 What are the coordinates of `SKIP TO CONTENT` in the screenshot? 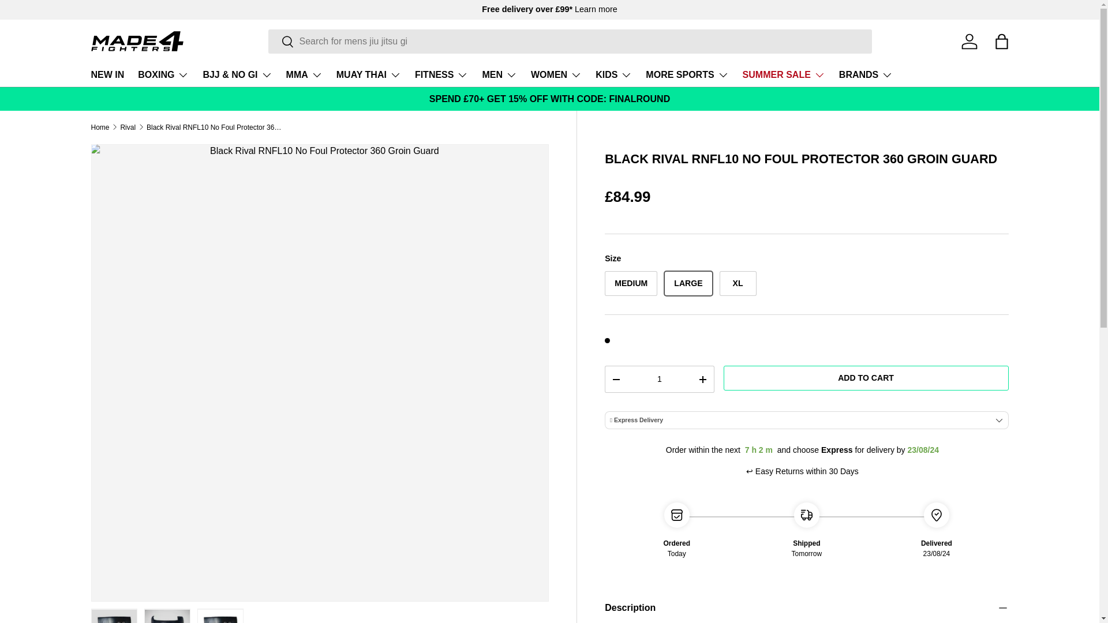 It's located at (52, 16).